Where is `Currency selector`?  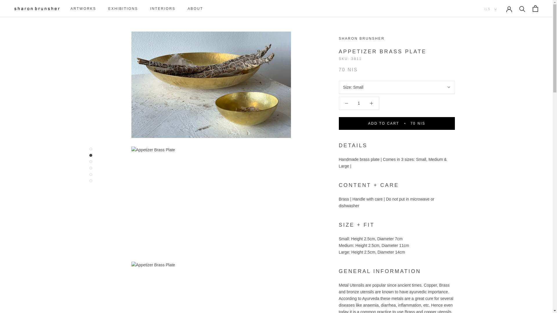 Currency selector is located at coordinates (491, 9).